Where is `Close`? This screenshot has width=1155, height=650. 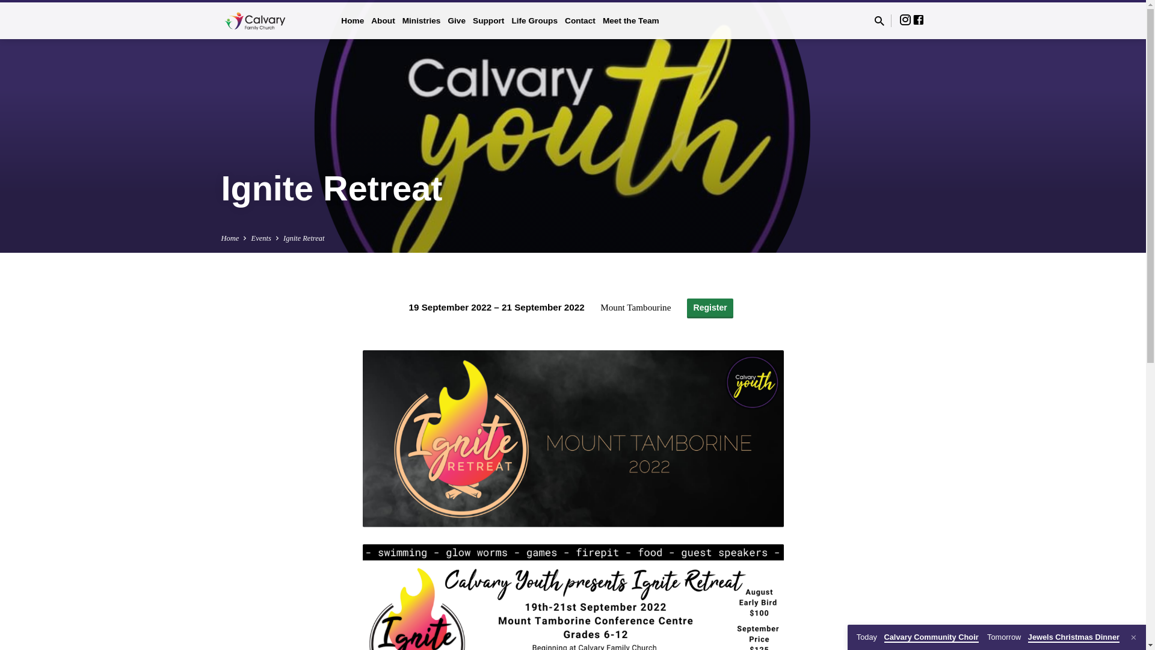 Close is located at coordinates (1133, 638).